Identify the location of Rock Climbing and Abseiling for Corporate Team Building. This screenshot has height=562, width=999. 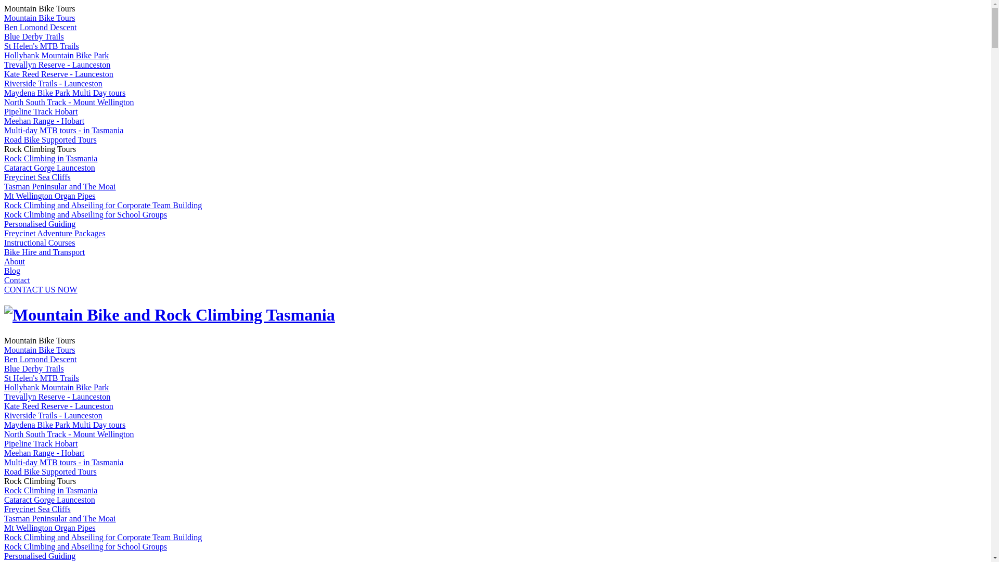
(103, 205).